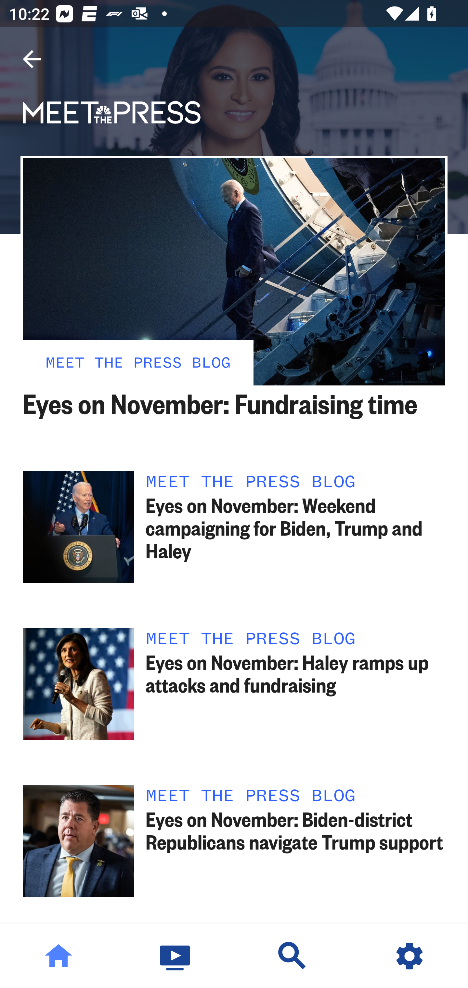 This screenshot has height=988, width=468. What do you see at coordinates (409, 956) in the screenshot?
I see `Settings` at bounding box center [409, 956].